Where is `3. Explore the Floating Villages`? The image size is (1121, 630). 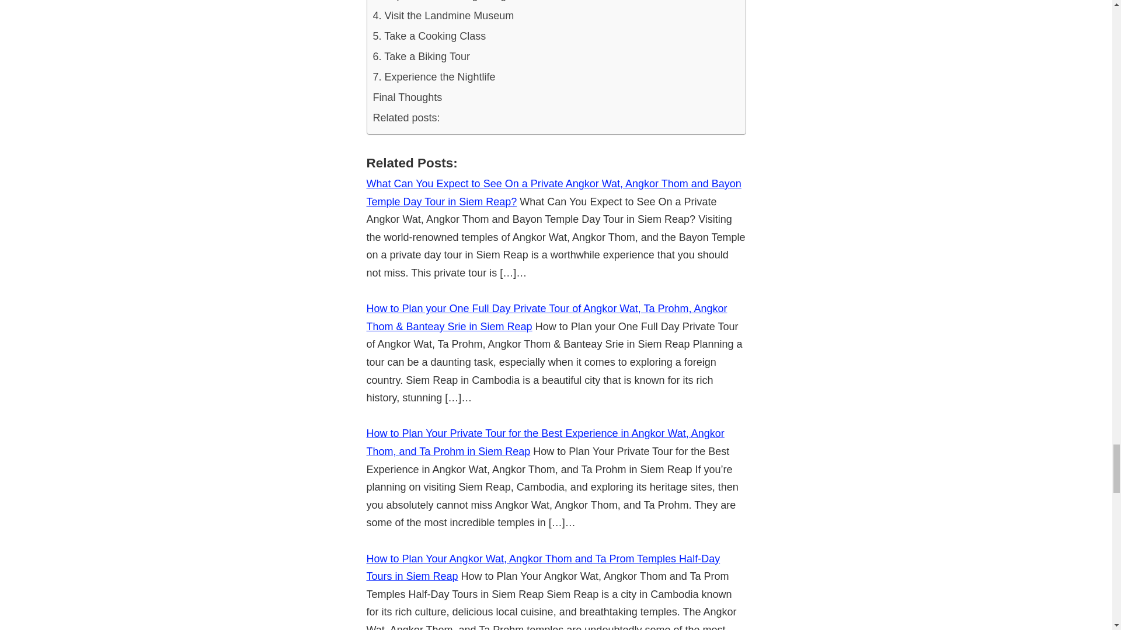 3. Explore the Floating Villages is located at coordinates (444, 2).